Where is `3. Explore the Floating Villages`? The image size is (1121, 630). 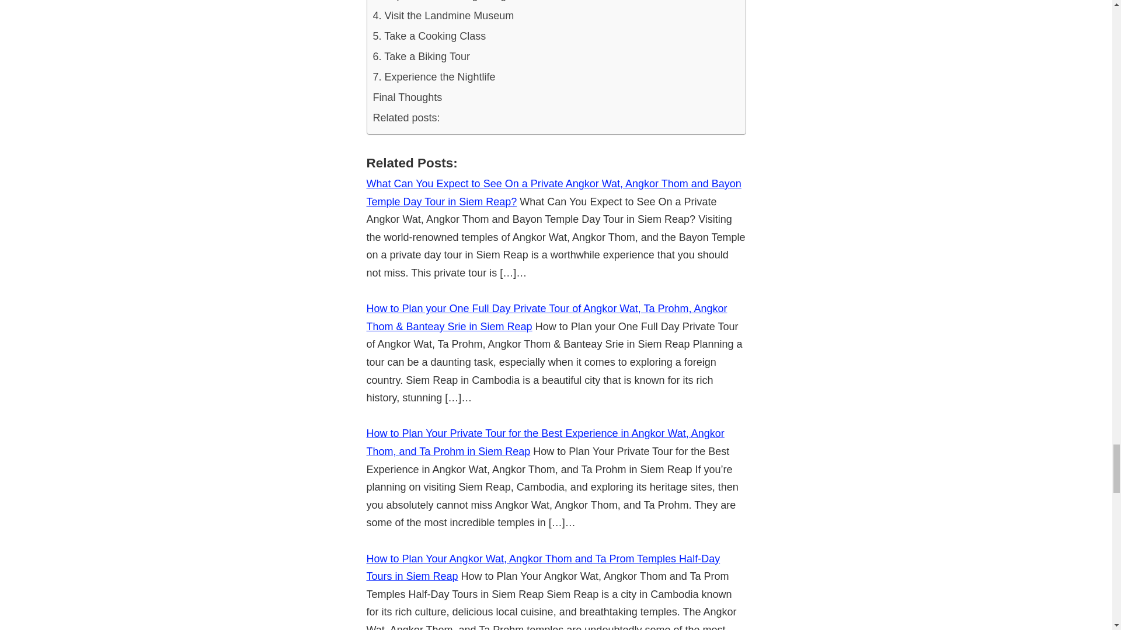 3. Explore the Floating Villages is located at coordinates (444, 2).